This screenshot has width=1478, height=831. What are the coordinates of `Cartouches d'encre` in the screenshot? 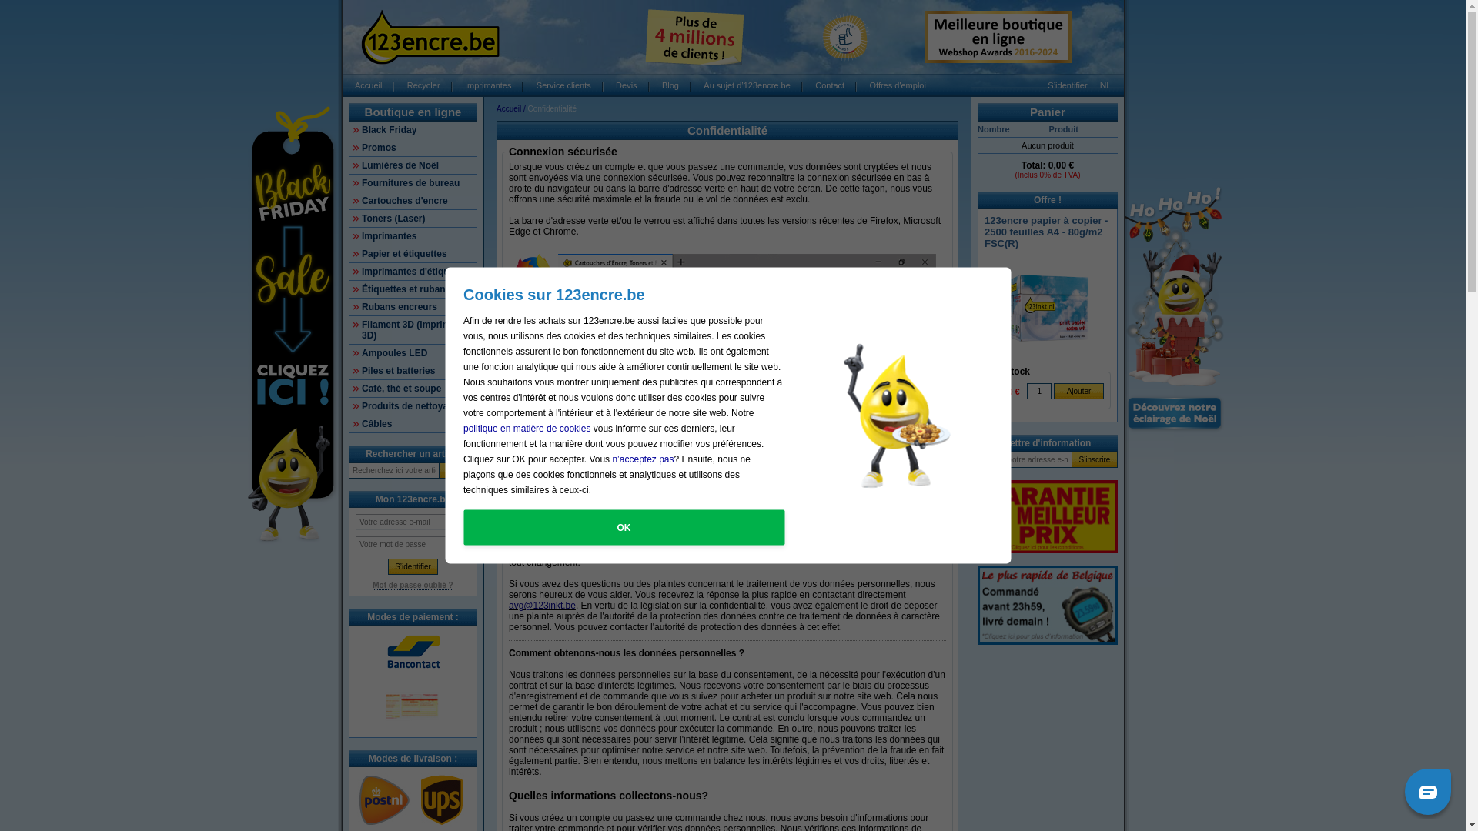 It's located at (413, 201).